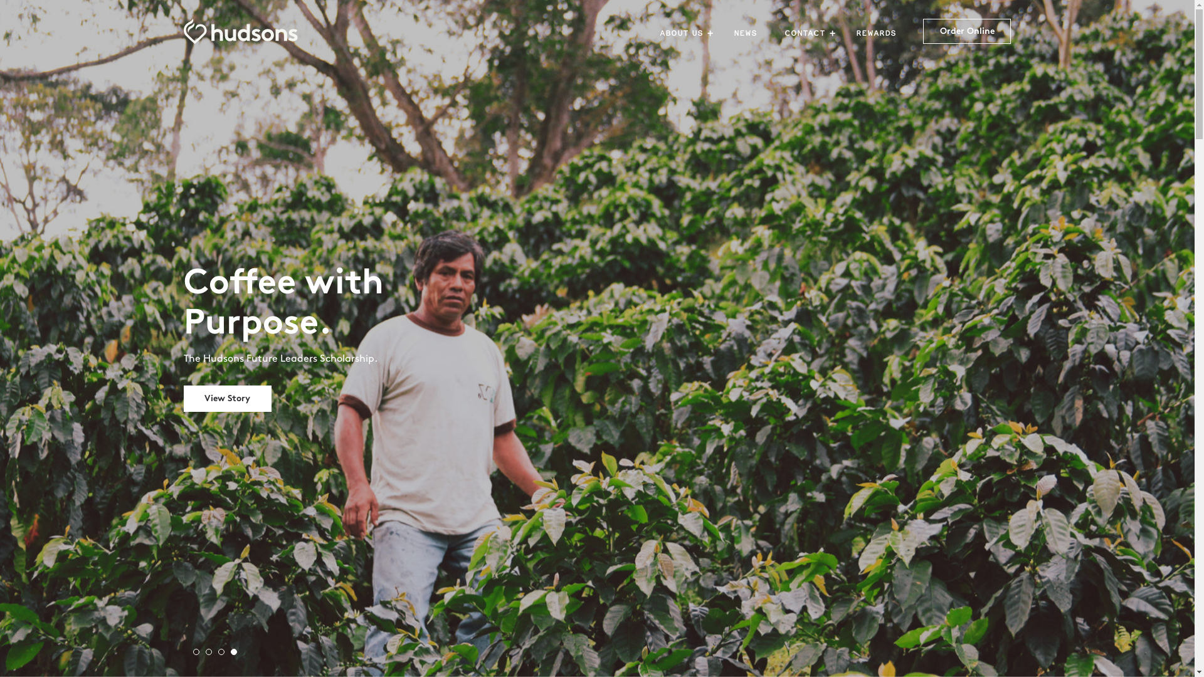 The image size is (1204, 677). What do you see at coordinates (227, 399) in the screenshot?
I see `View Story` at bounding box center [227, 399].